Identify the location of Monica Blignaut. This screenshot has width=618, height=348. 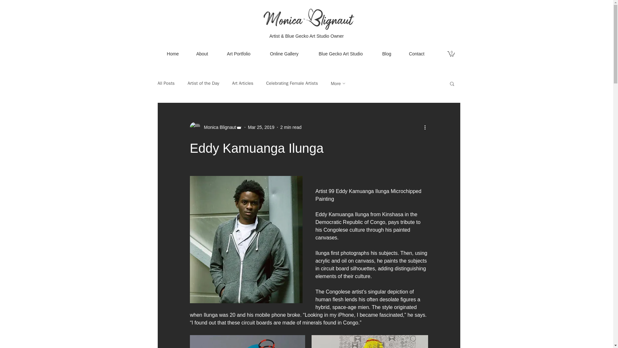
(216, 127).